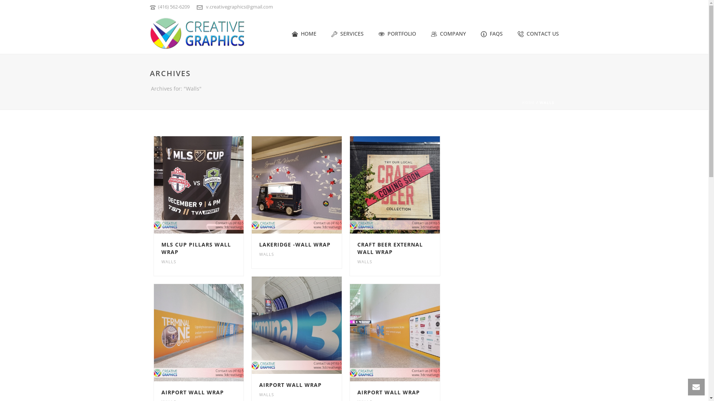 This screenshot has width=714, height=401. What do you see at coordinates (304, 34) in the screenshot?
I see `HOME` at bounding box center [304, 34].